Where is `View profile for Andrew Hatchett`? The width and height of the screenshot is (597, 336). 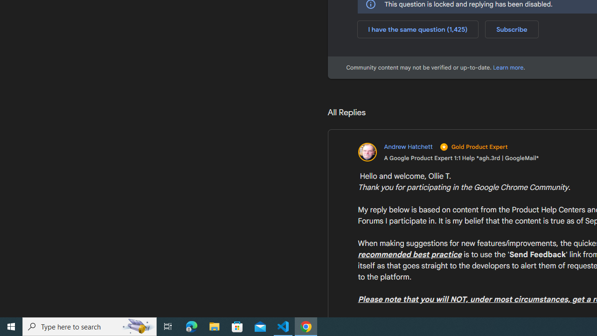
View profile for Andrew Hatchett is located at coordinates (448, 152).